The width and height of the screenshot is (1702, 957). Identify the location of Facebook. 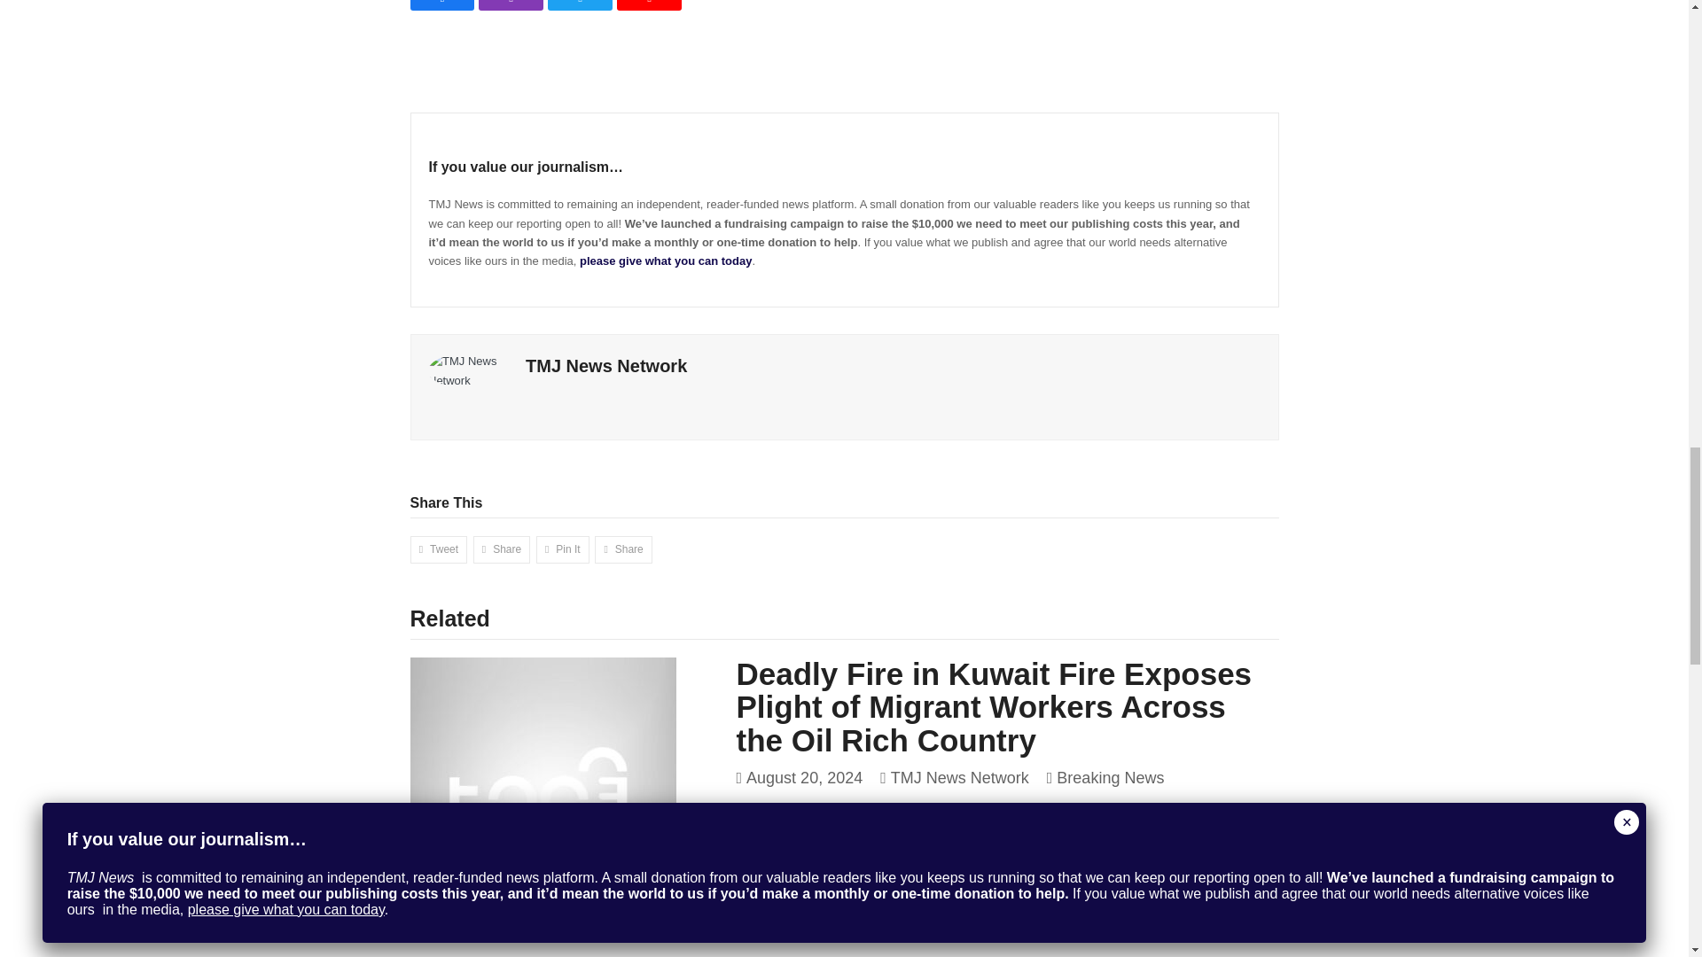
(441, 5).